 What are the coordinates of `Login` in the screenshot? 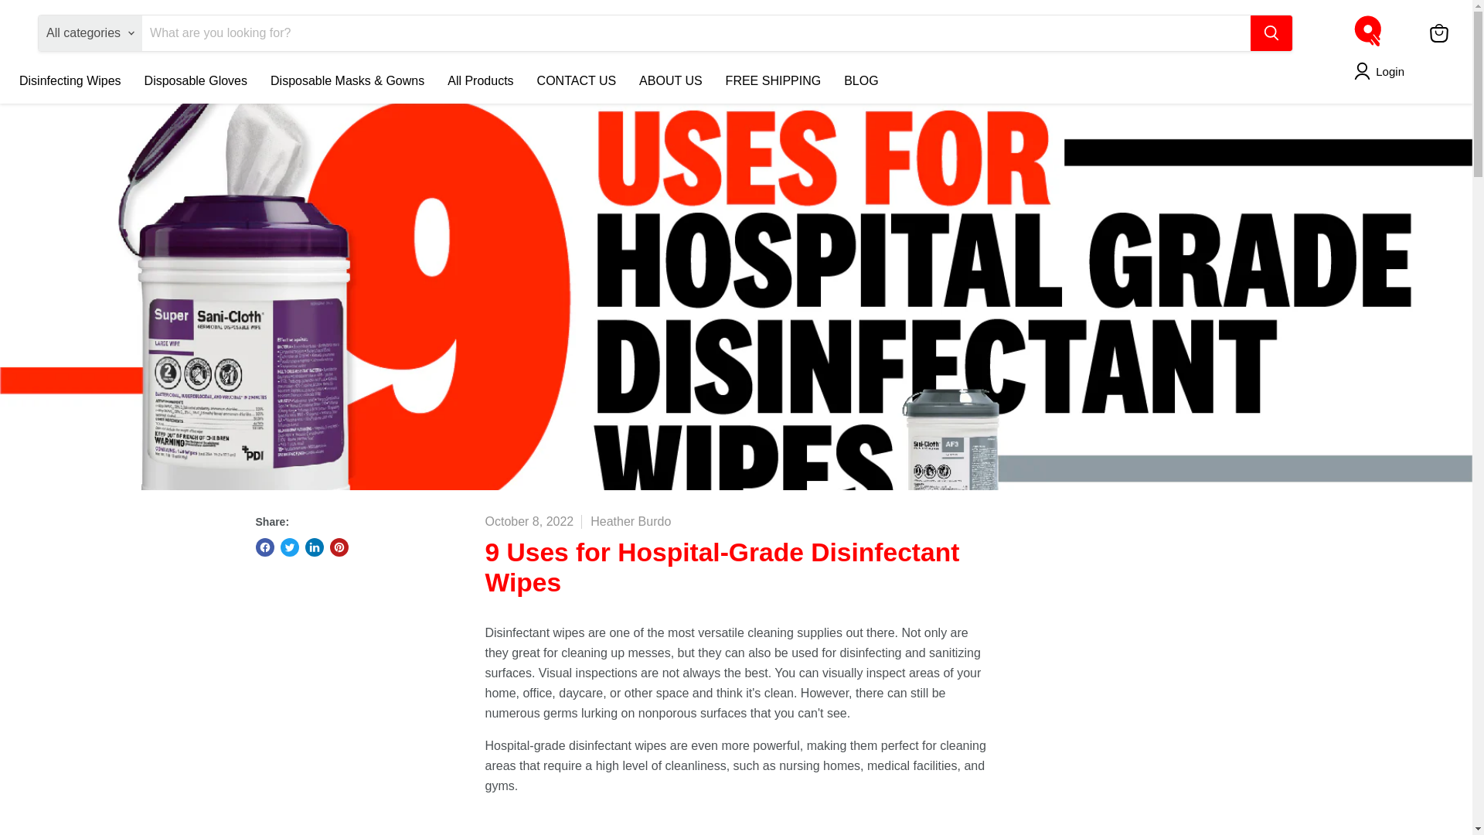 It's located at (1382, 70).